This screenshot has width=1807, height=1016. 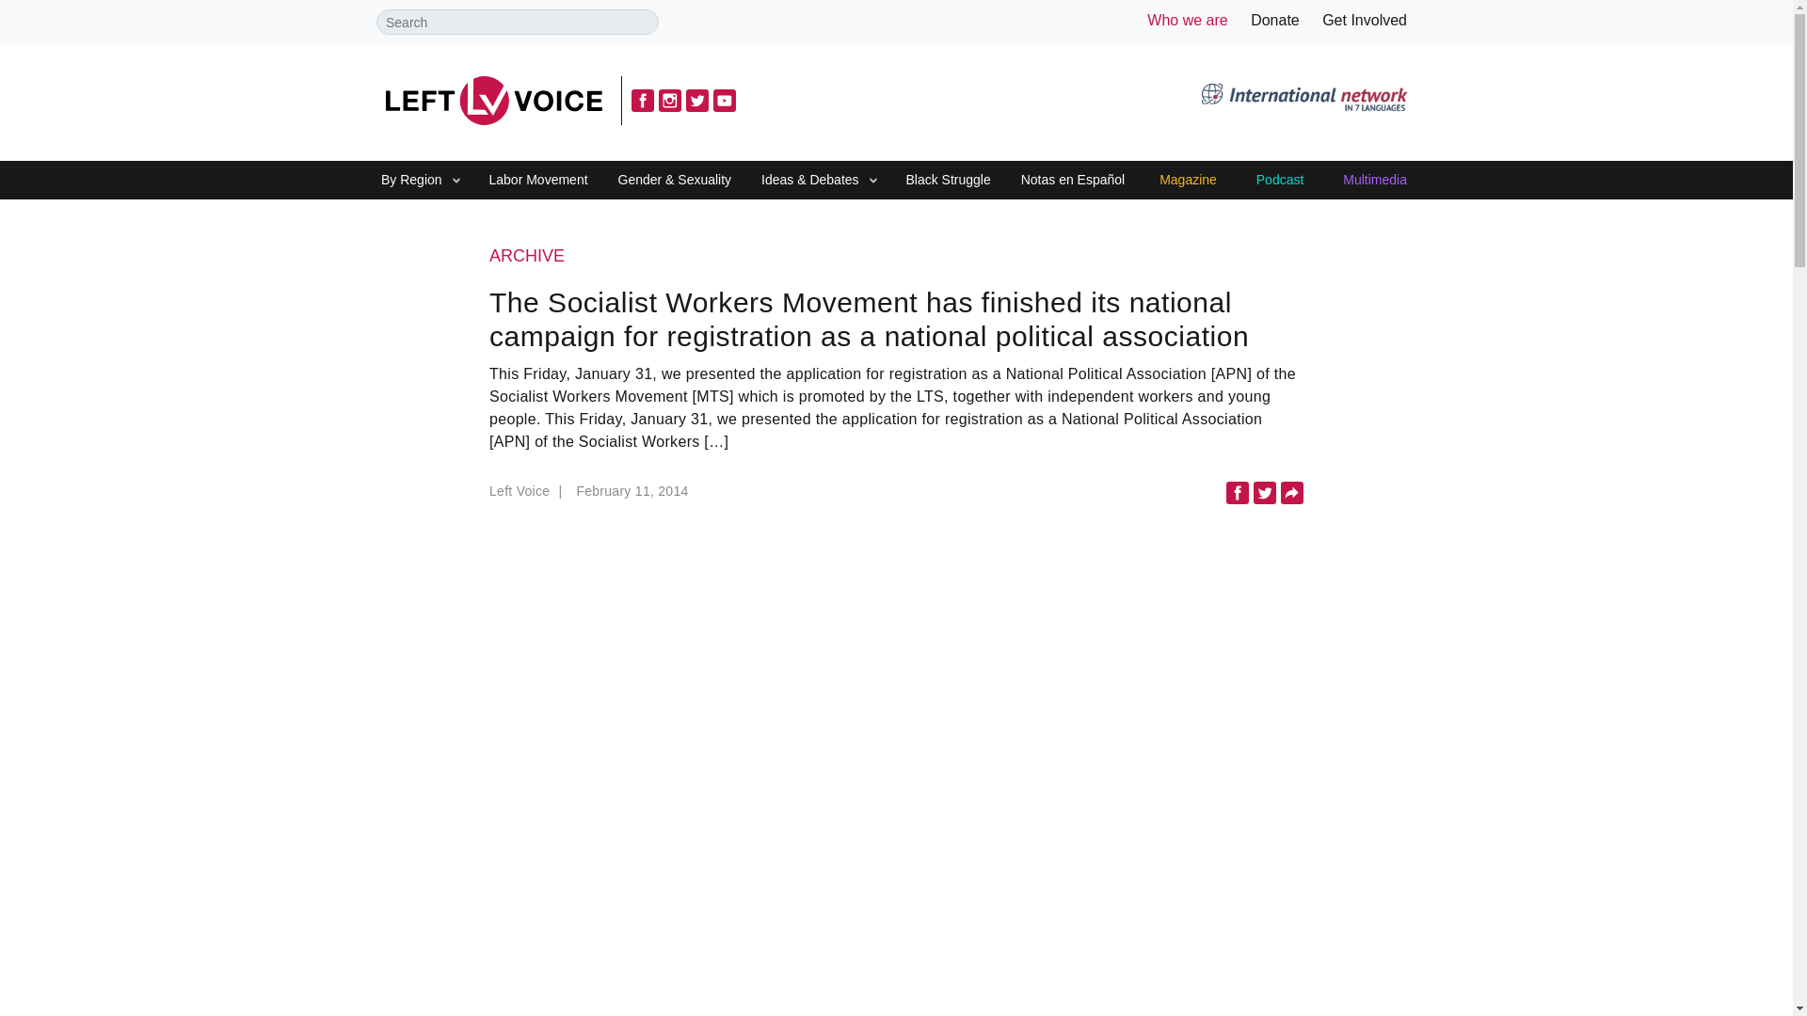 What do you see at coordinates (947, 181) in the screenshot?
I see `Black Struggle` at bounding box center [947, 181].